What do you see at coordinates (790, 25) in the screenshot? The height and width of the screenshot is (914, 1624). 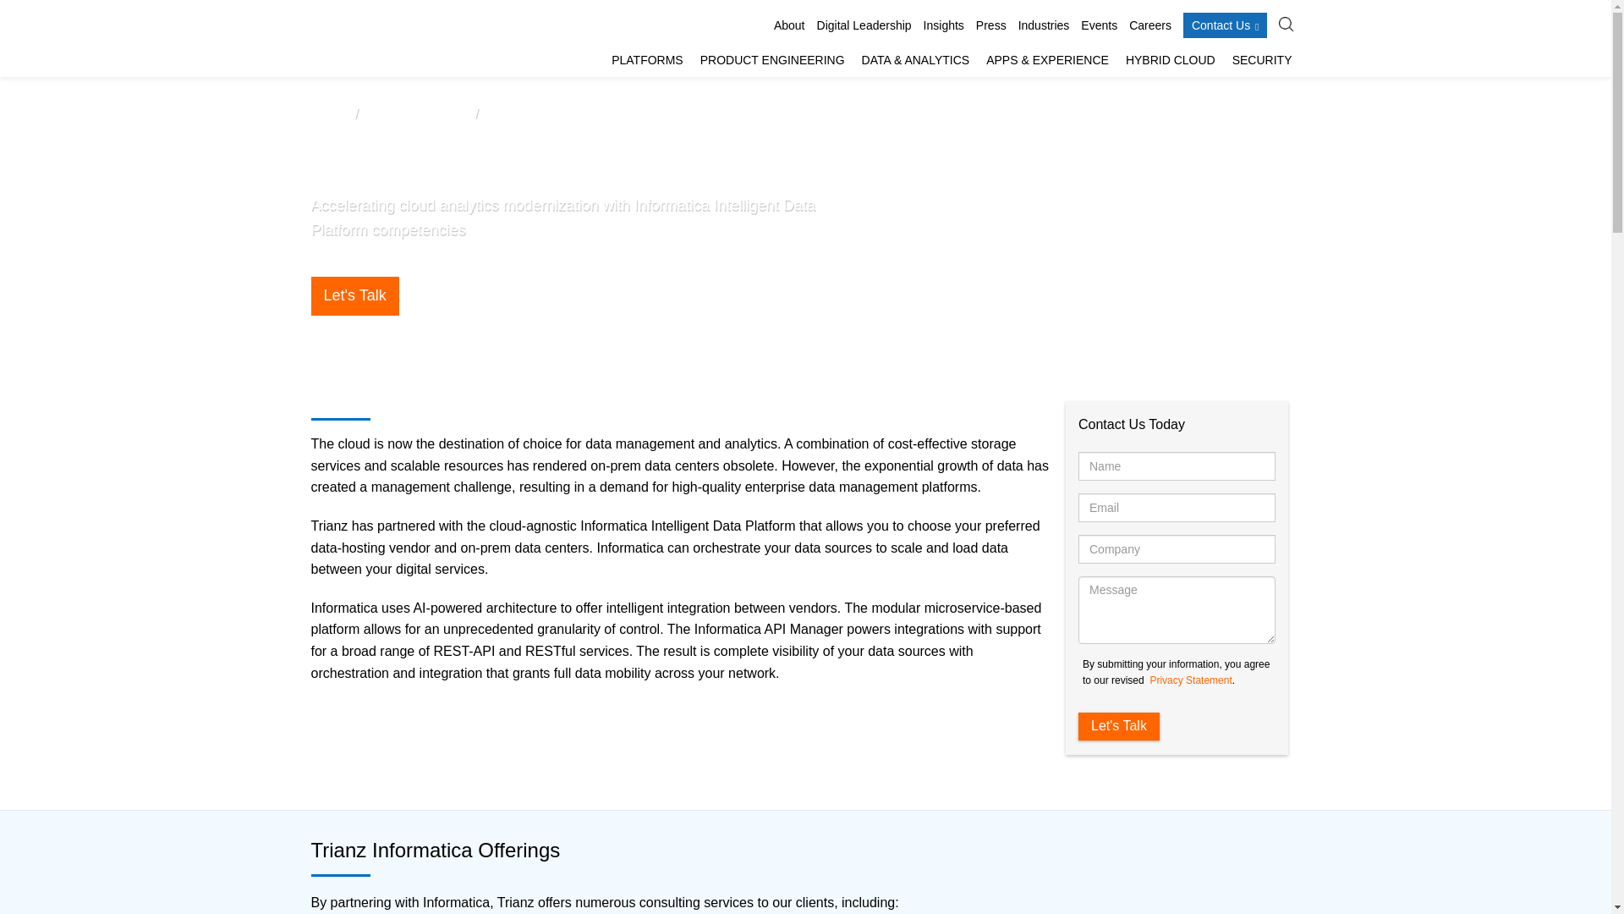 I see `About` at bounding box center [790, 25].